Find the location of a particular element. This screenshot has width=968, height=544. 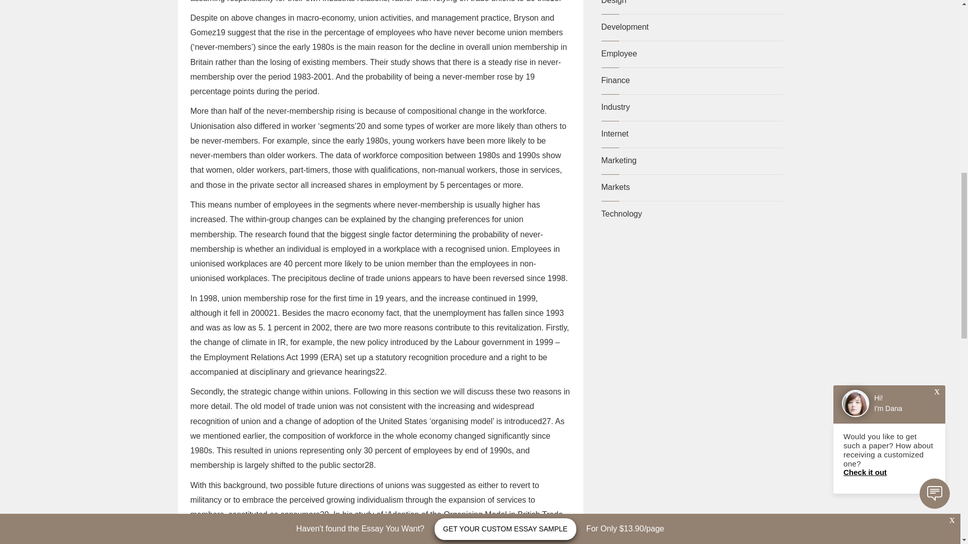

Internet is located at coordinates (615, 134).